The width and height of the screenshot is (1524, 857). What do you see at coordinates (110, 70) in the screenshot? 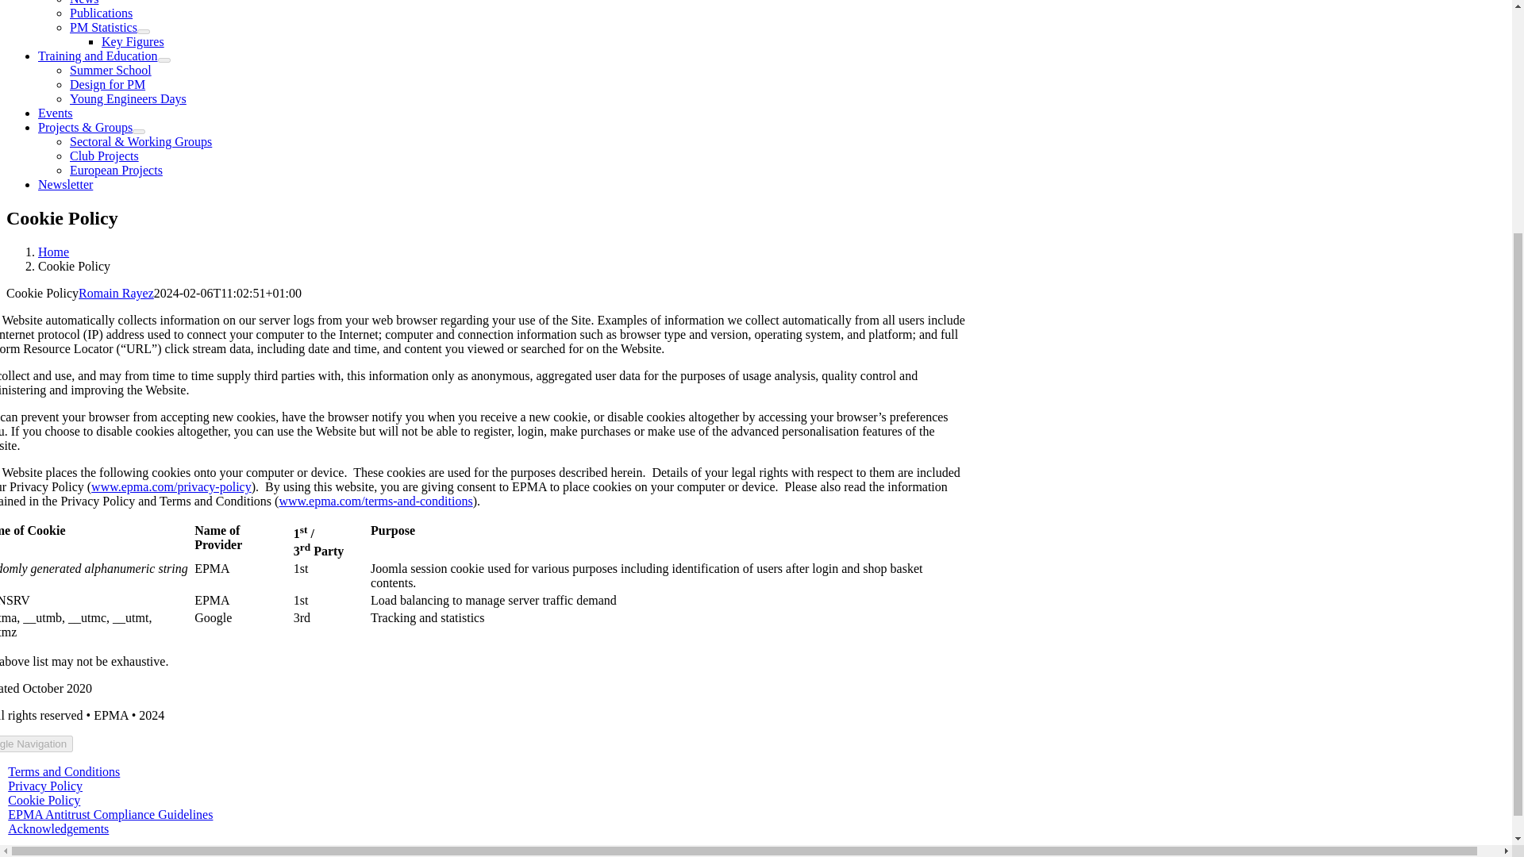
I see `Summer School` at bounding box center [110, 70].